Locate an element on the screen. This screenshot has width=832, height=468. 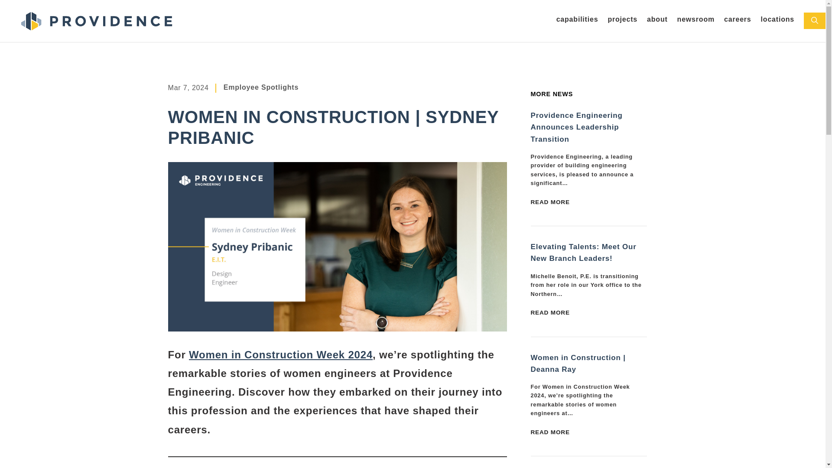
projects is located at coordinates (622, 21).